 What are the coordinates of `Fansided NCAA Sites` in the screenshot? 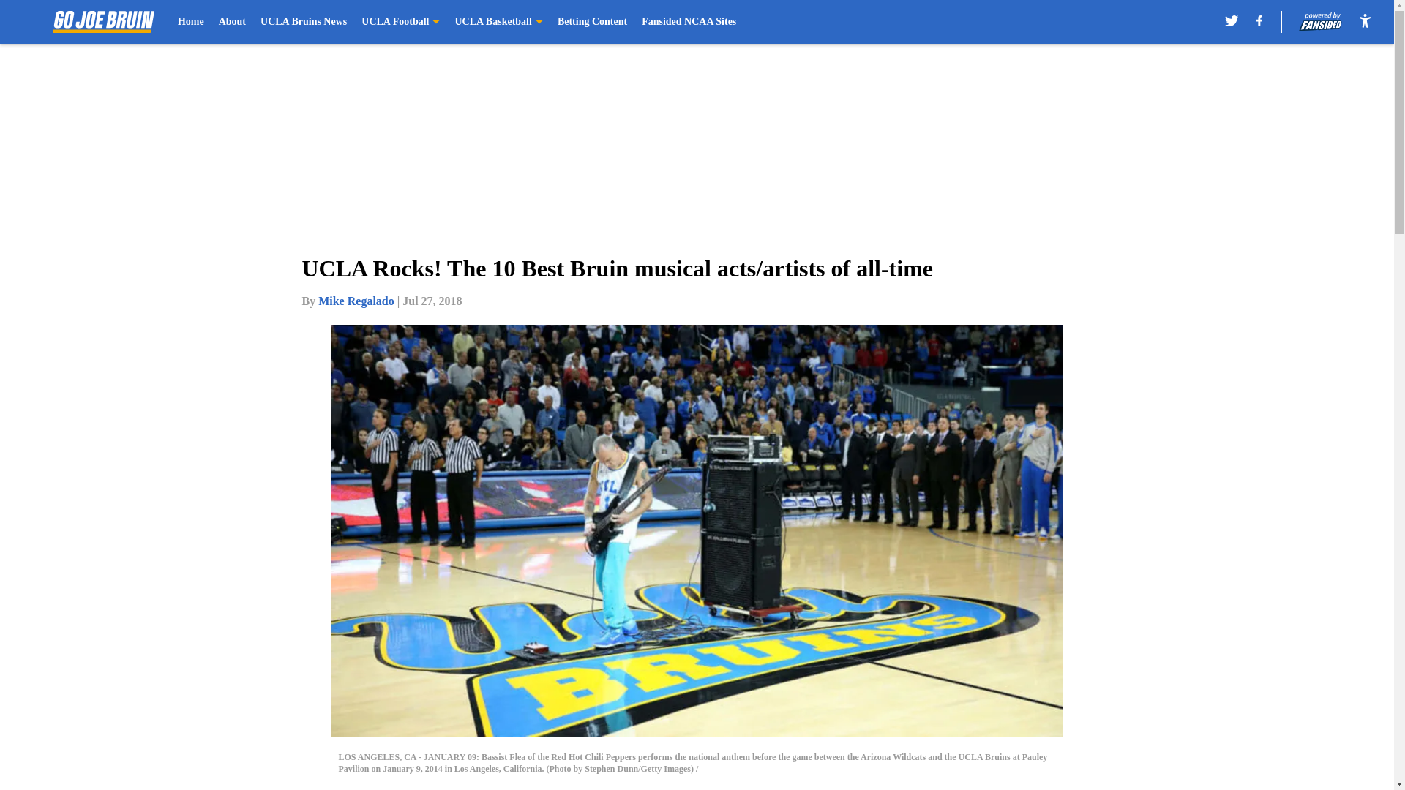 It's located at (689, 22).